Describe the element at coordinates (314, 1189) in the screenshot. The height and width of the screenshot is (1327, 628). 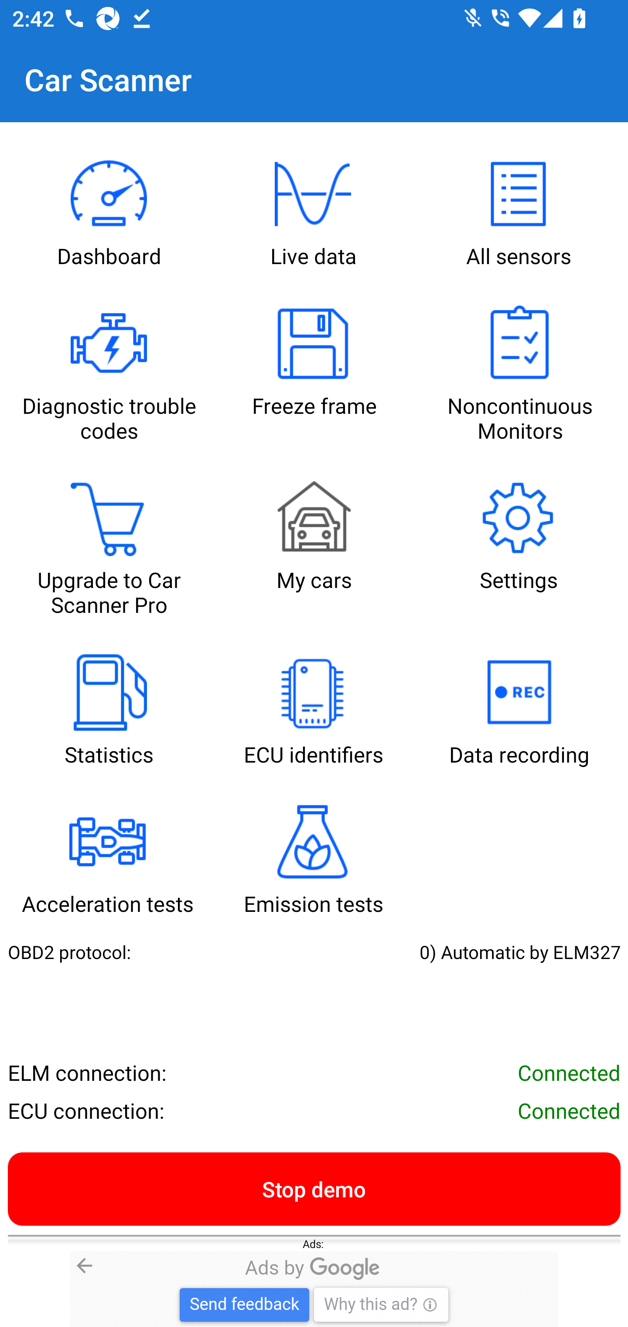
I see `Stop demo` at that location.